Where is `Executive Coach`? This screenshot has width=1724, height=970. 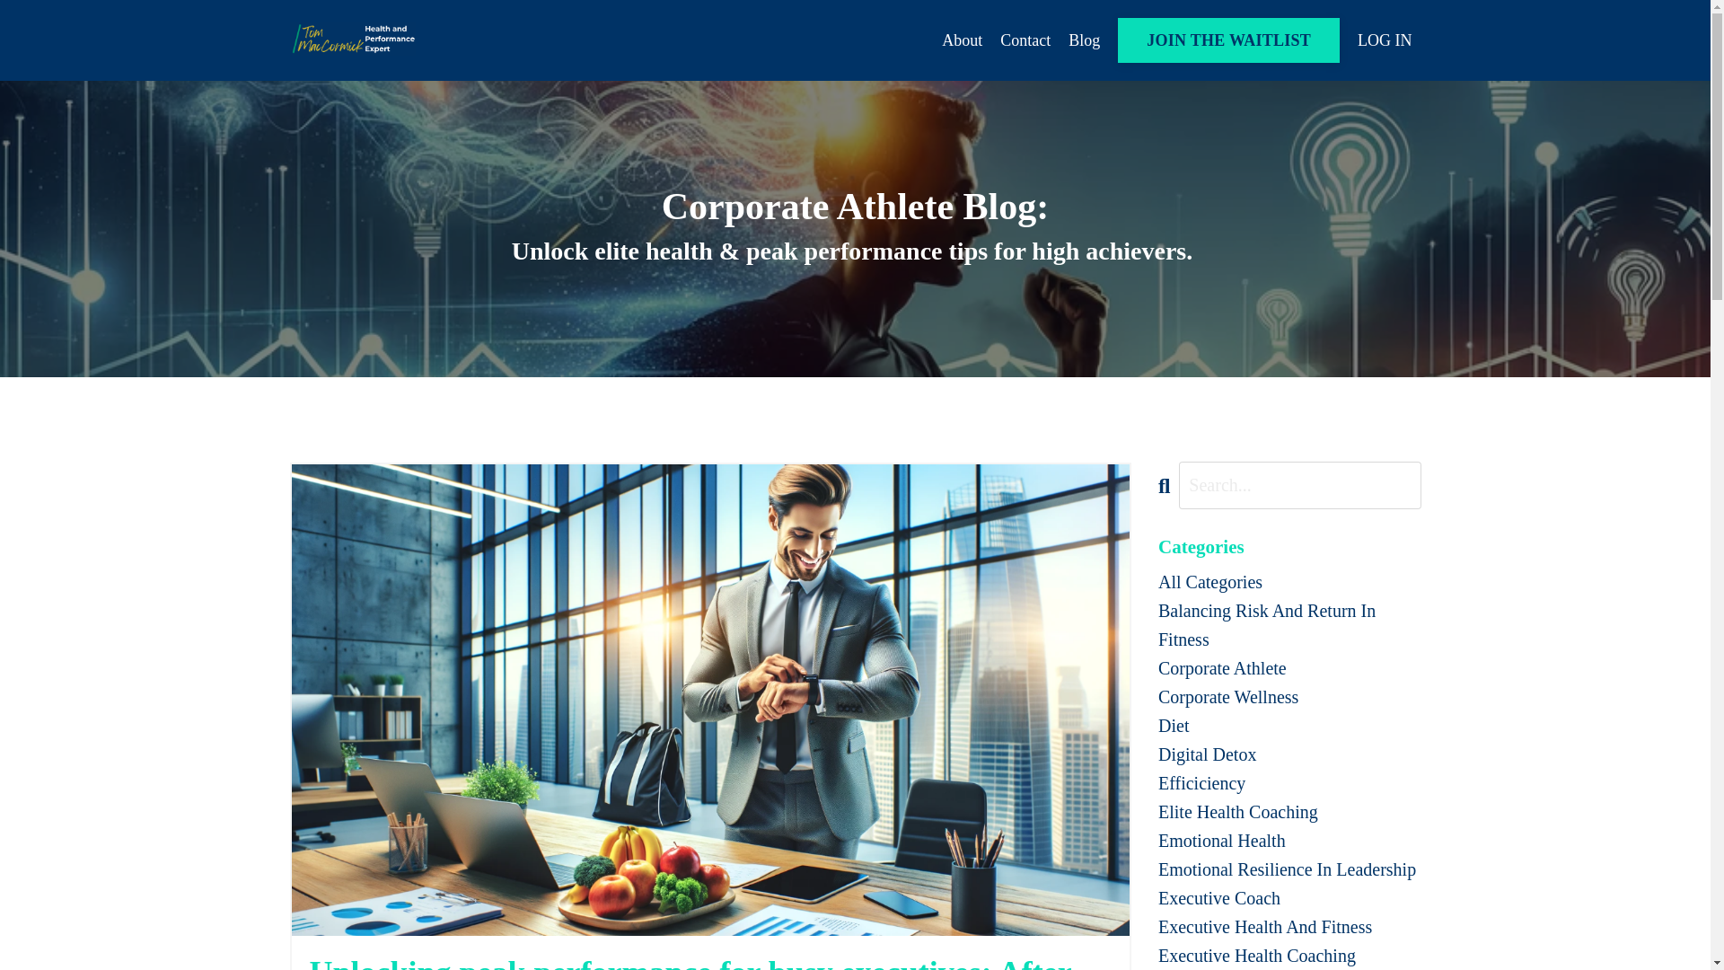
Executive Coach is located at coordinates (1289, 898).